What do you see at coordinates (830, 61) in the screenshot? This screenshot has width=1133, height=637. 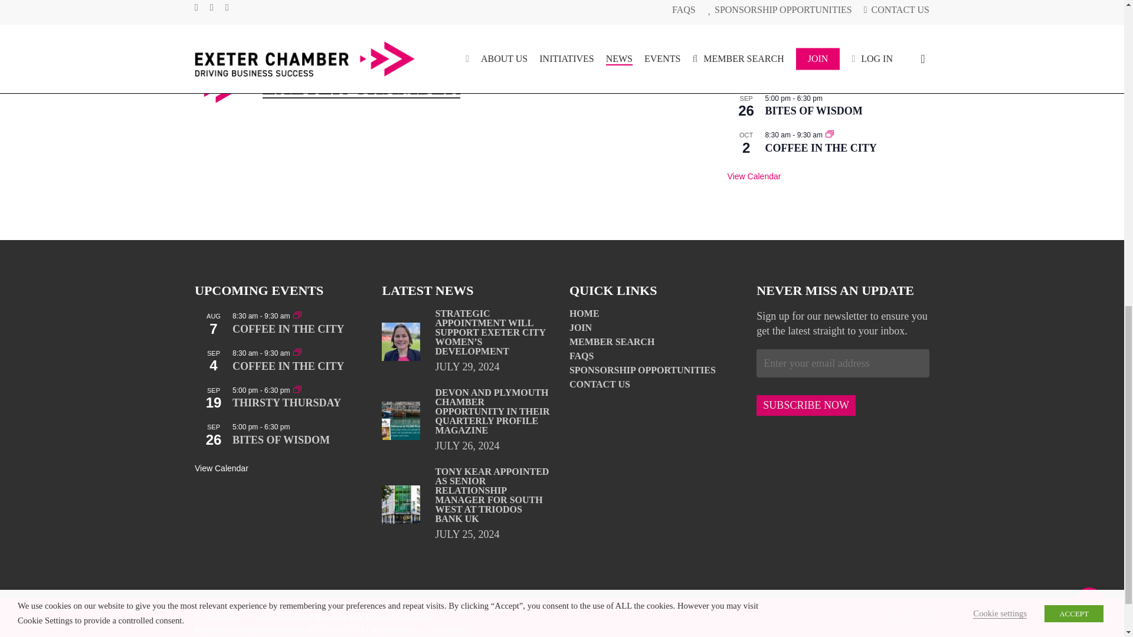 I see `Event Series` at bounding box center [830, 61].